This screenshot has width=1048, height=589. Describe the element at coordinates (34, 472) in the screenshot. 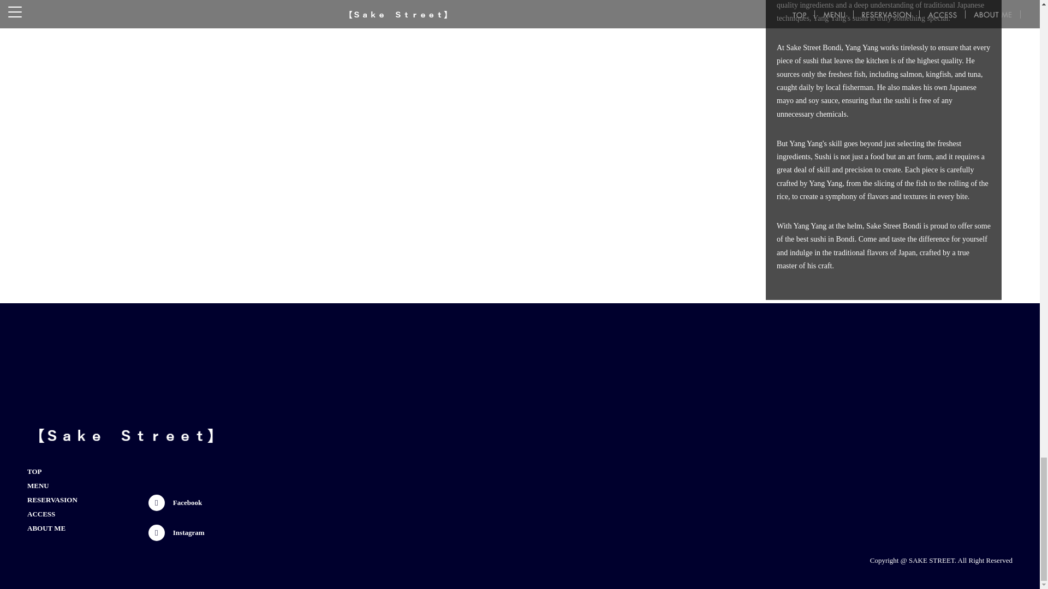

I see `TOP` at that location.